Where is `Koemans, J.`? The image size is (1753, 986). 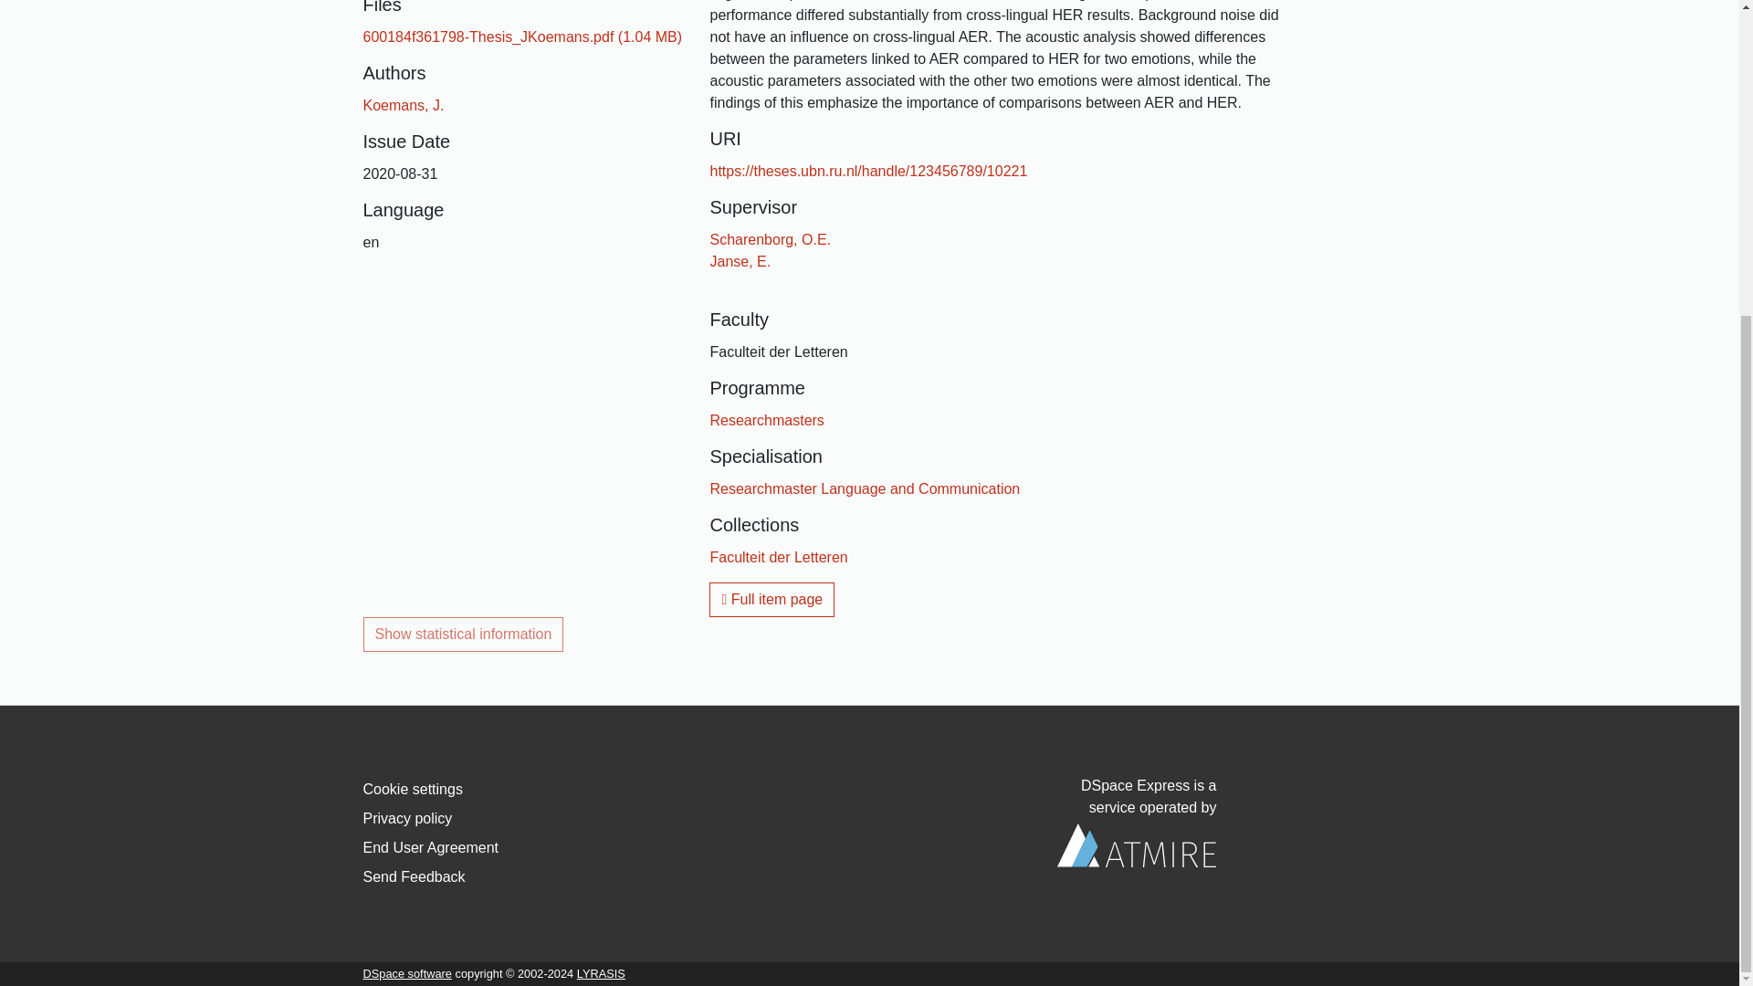
Koemans, J. is located at coordinates (404, 105).